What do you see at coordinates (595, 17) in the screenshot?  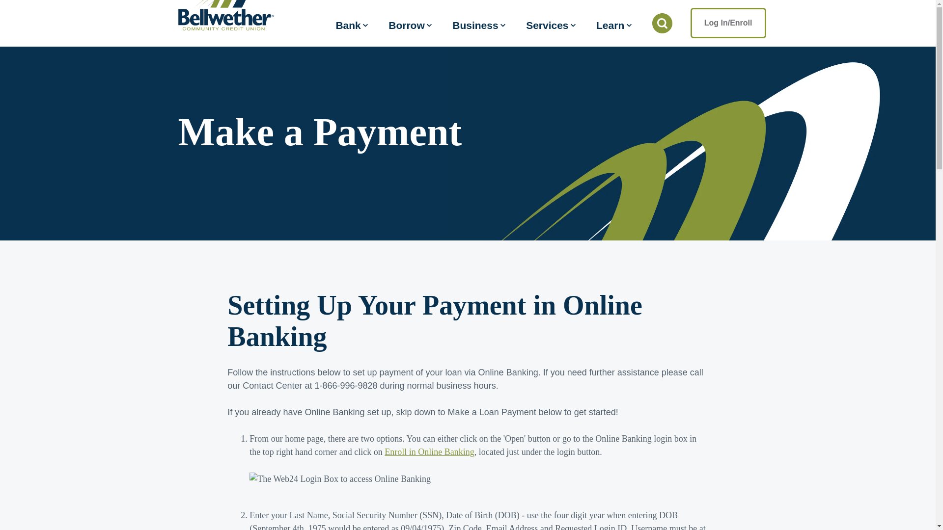 I see `About Bellwether` at bounding box center [595, 17].